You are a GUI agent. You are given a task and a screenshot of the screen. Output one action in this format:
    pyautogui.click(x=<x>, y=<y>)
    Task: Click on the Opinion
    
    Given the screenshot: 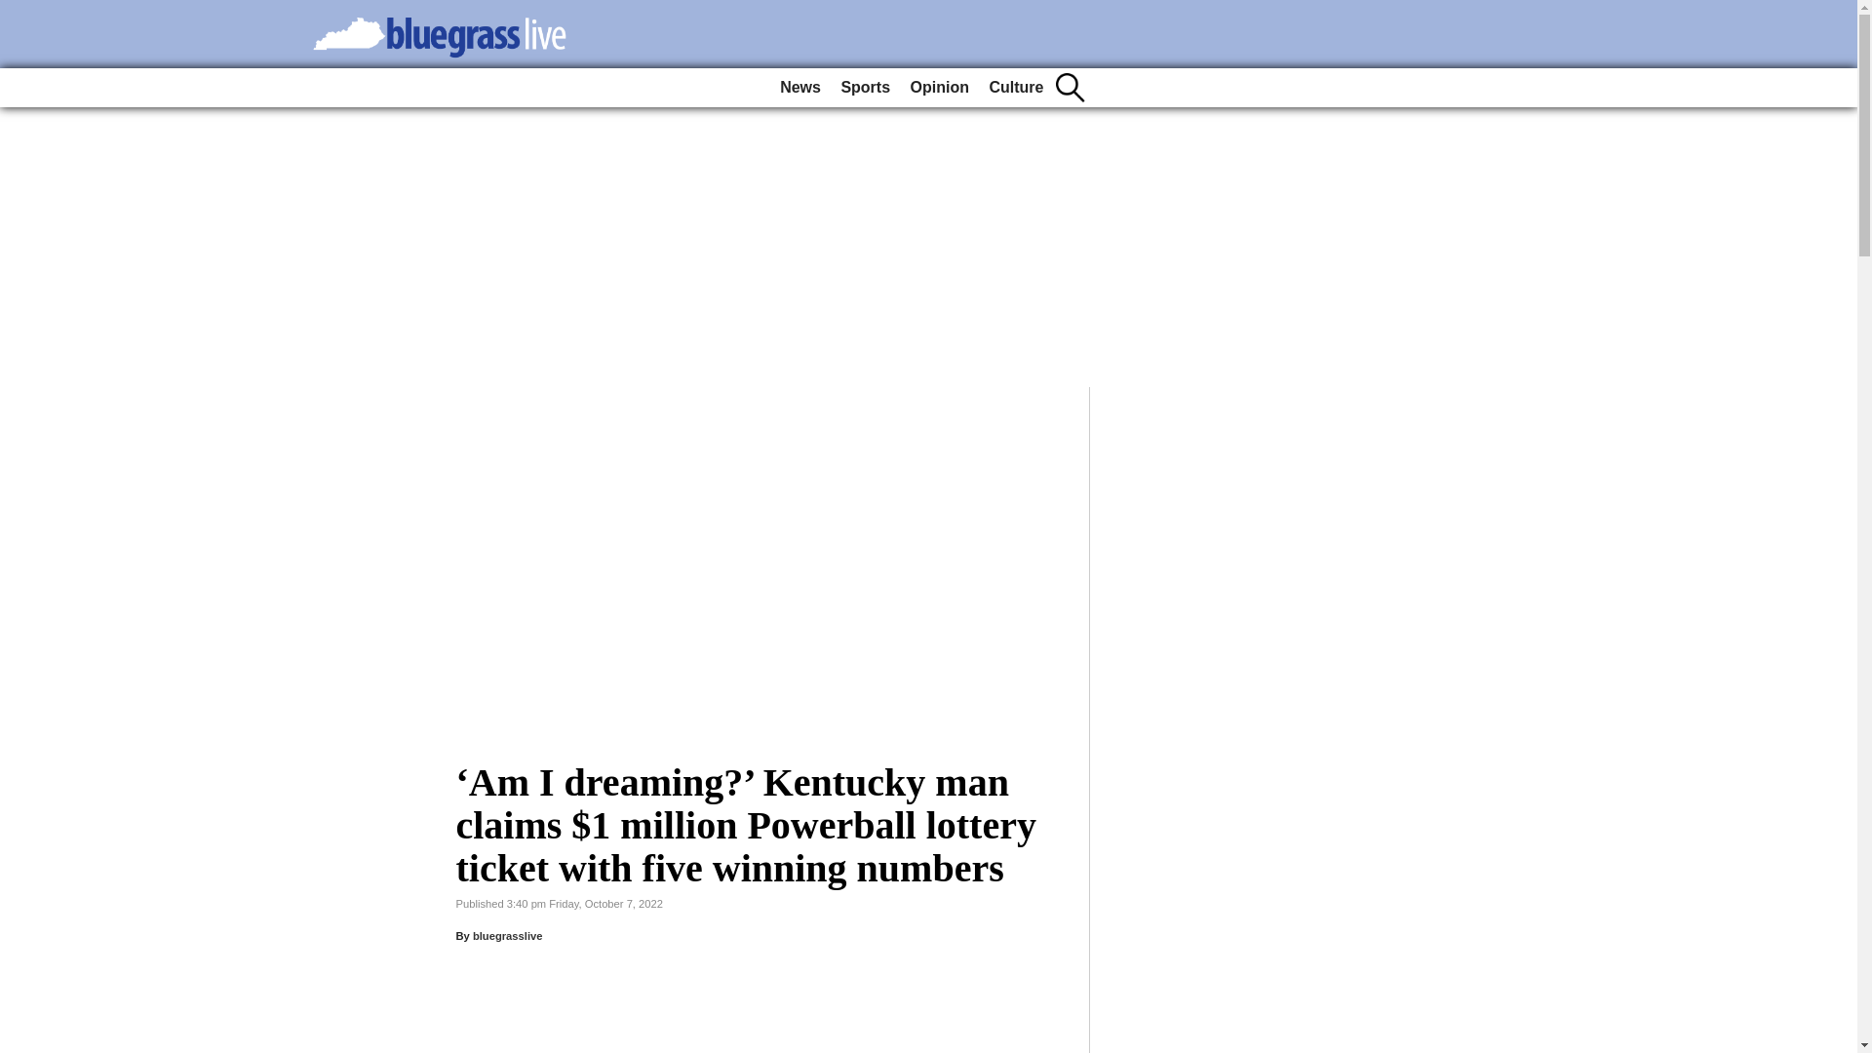 What is the action you would take?
    pyautogui.click(x=940, y=88)
    